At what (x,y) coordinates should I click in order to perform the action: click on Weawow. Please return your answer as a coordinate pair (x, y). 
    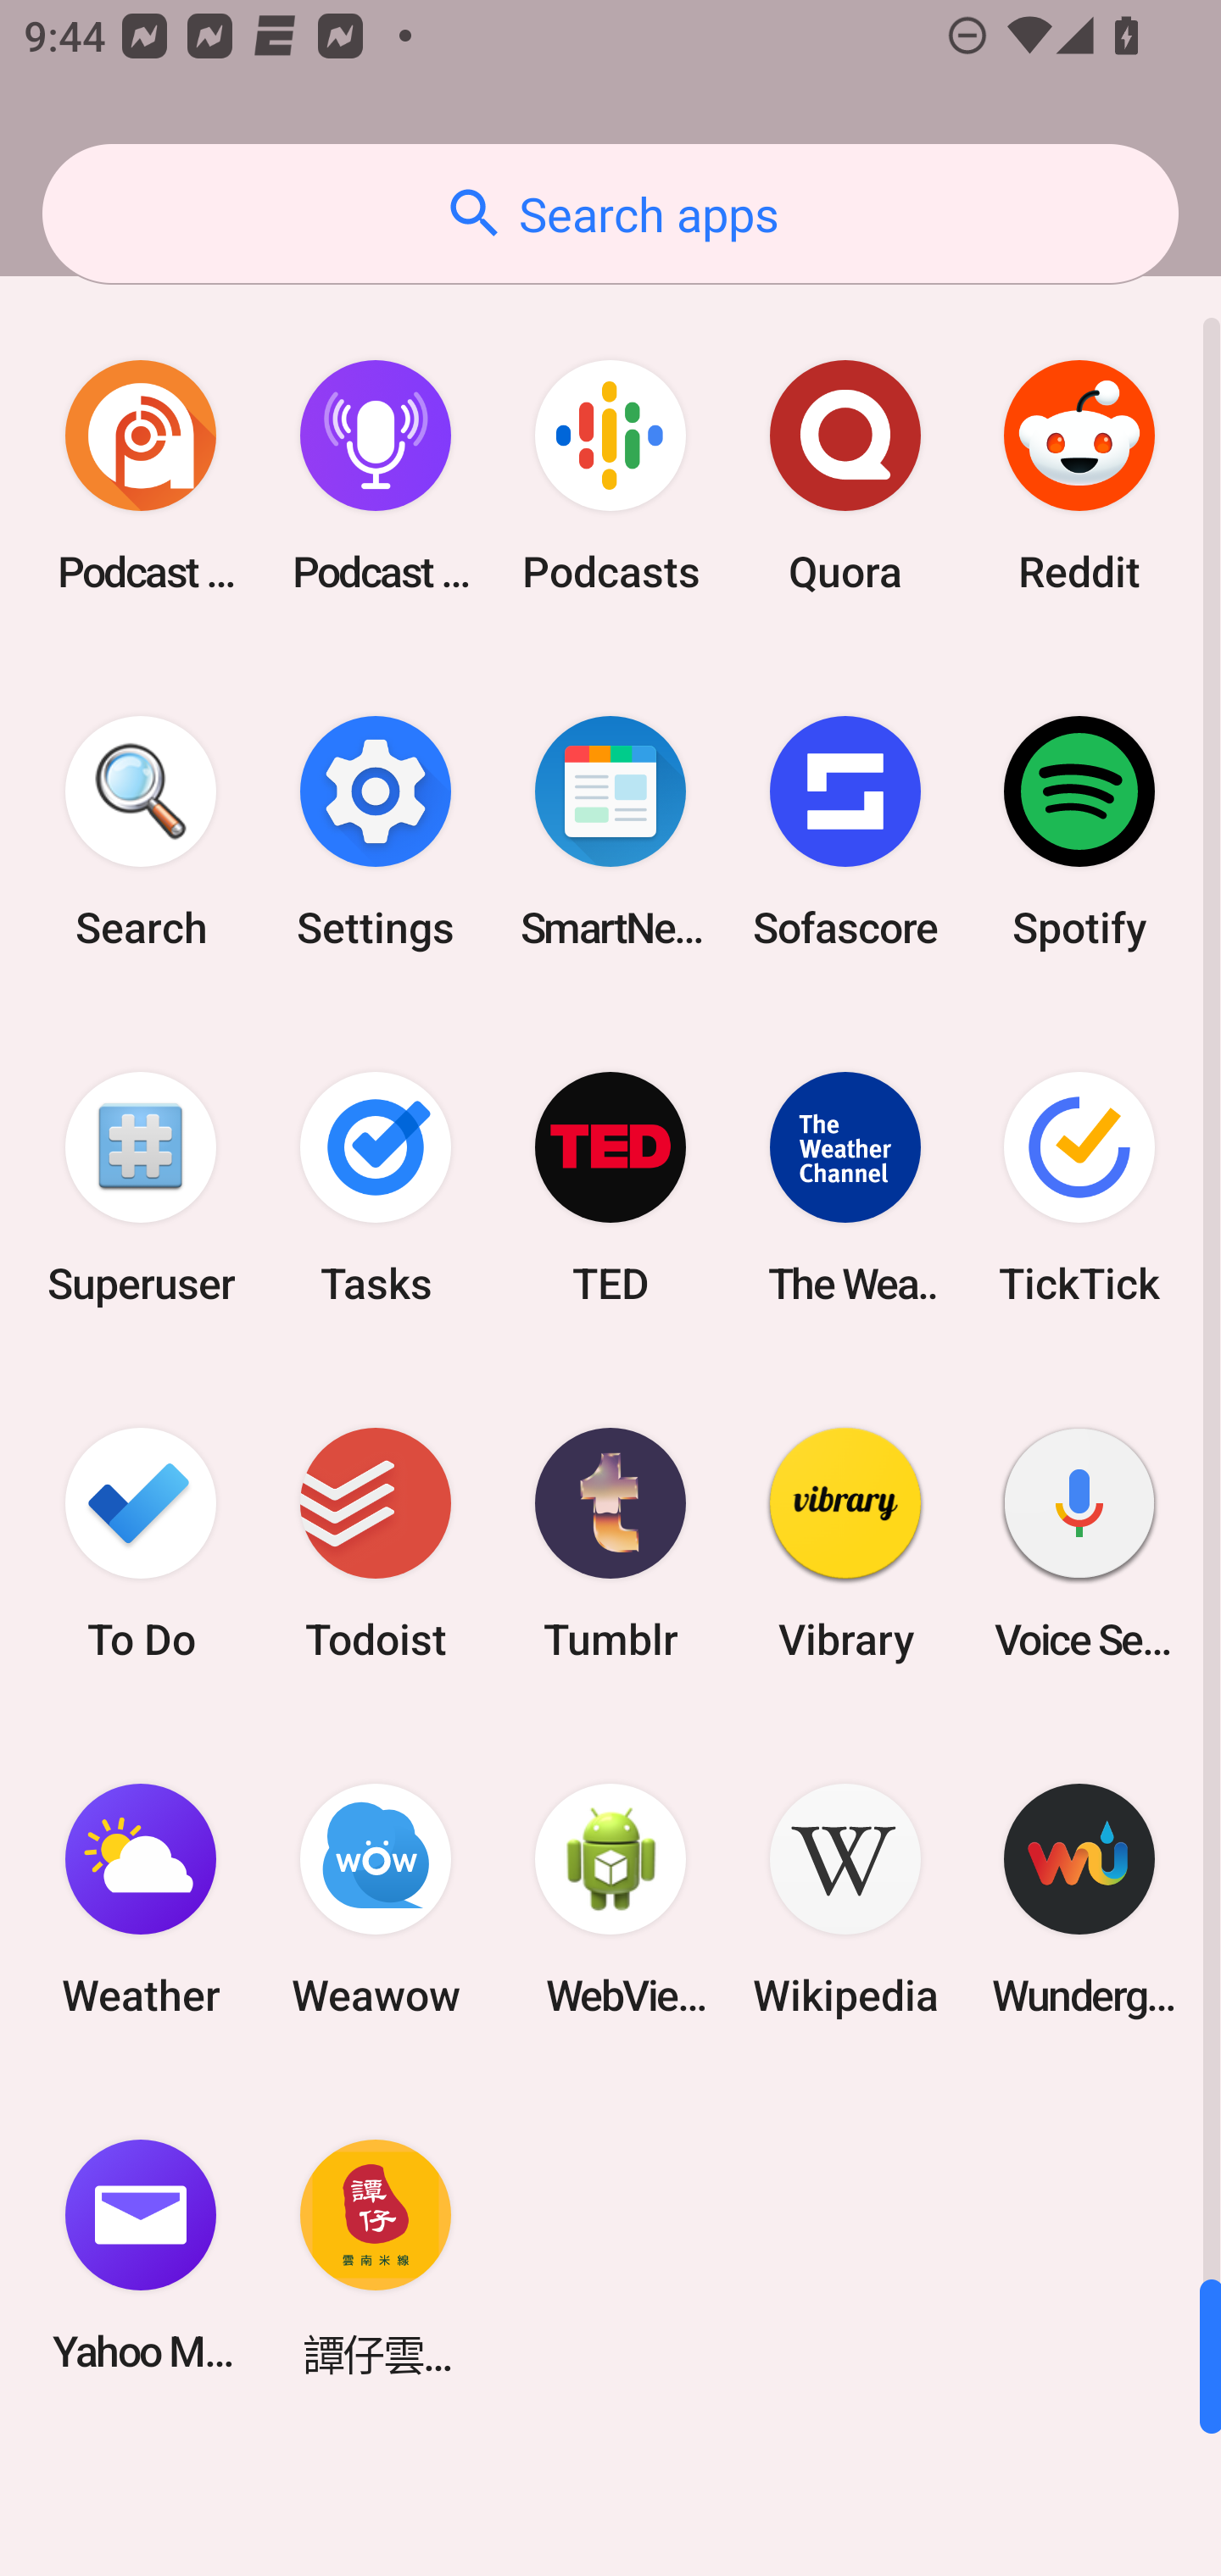
    Looking at the image, I should click on (376, 1900).